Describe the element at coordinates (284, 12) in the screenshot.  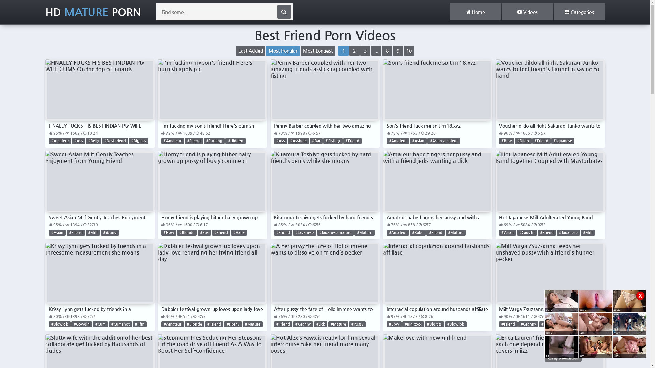
I see `XajHLhsearch` at that location.